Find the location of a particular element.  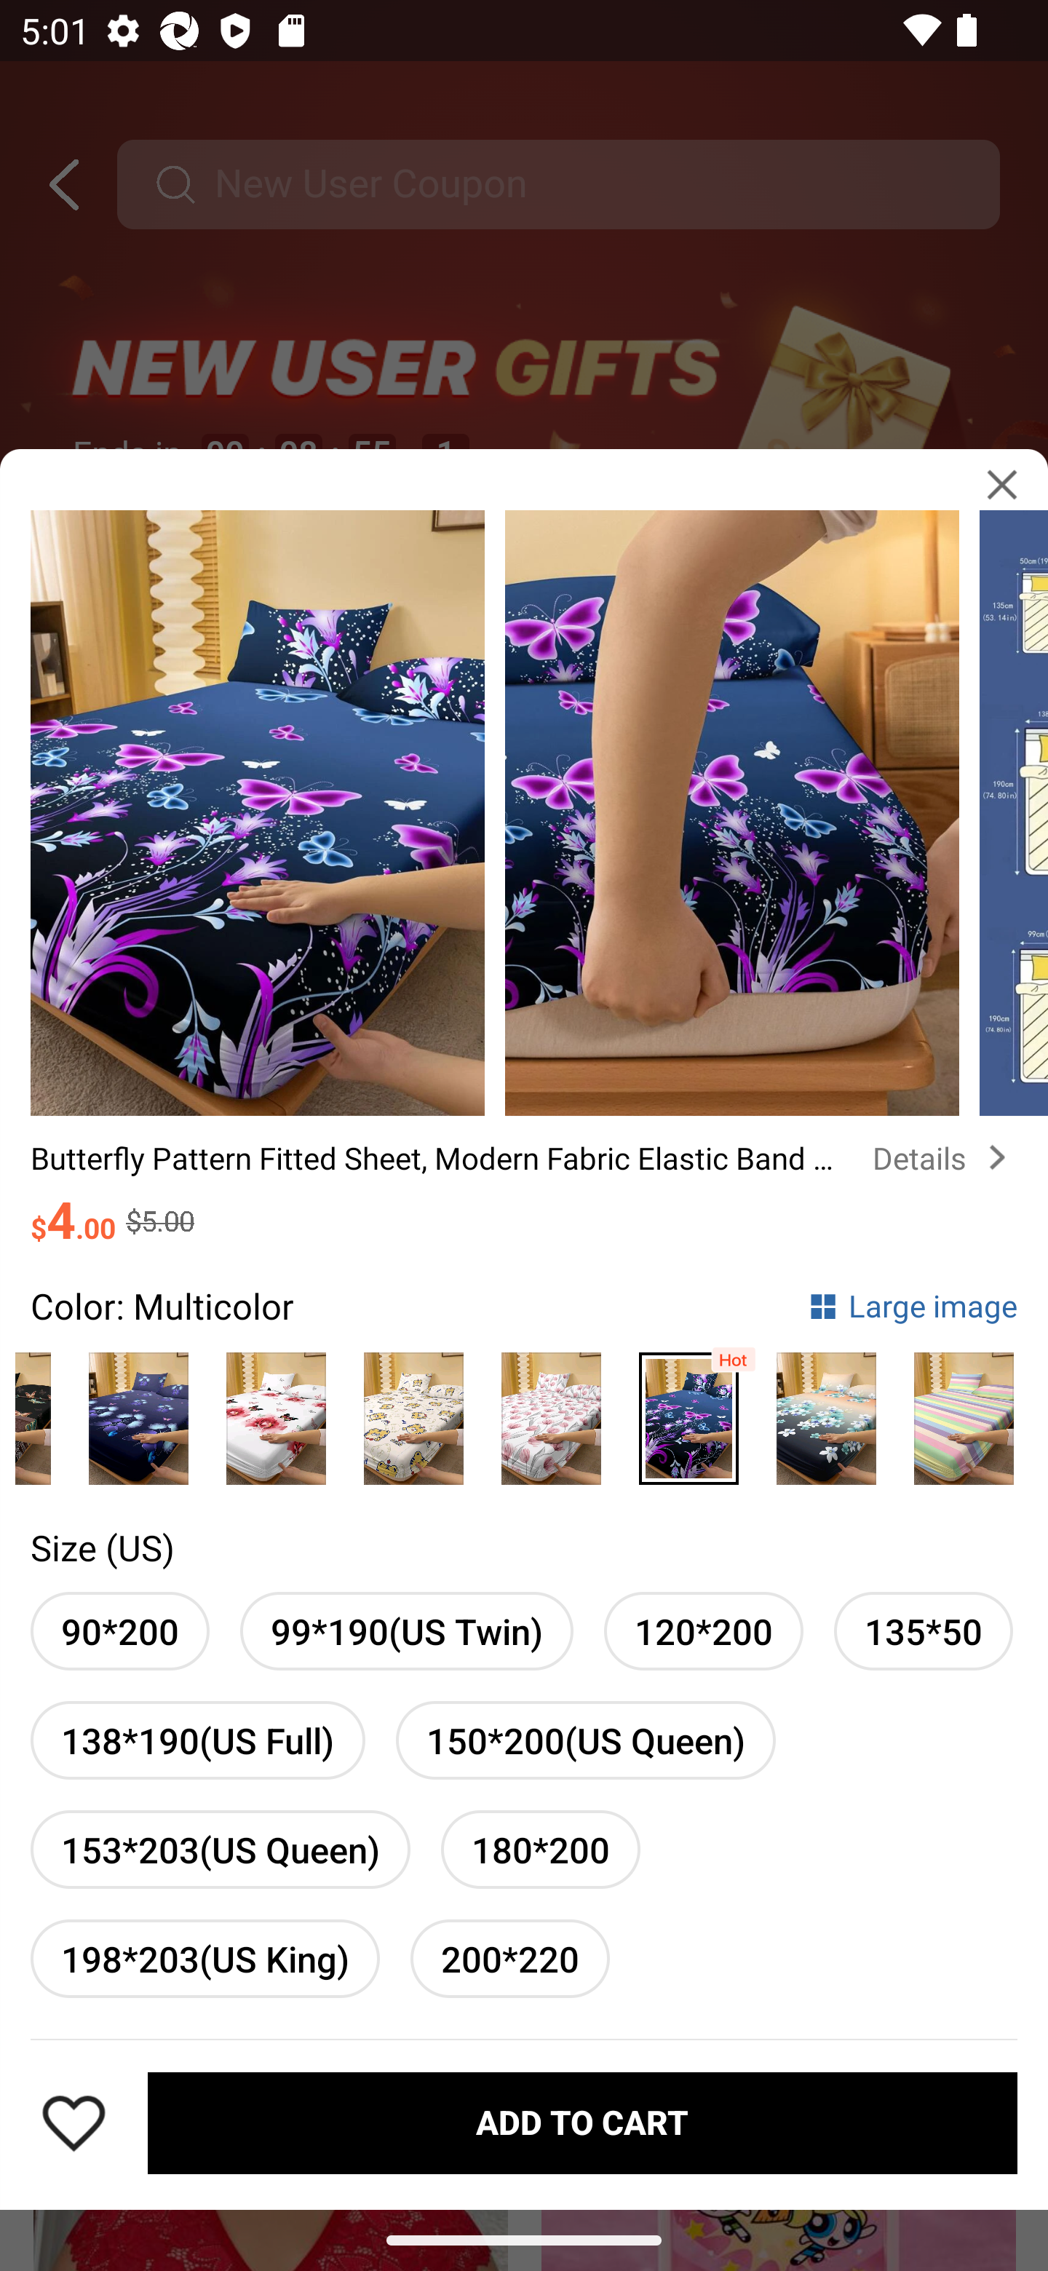

Save is located at coordinates (74, 2123).